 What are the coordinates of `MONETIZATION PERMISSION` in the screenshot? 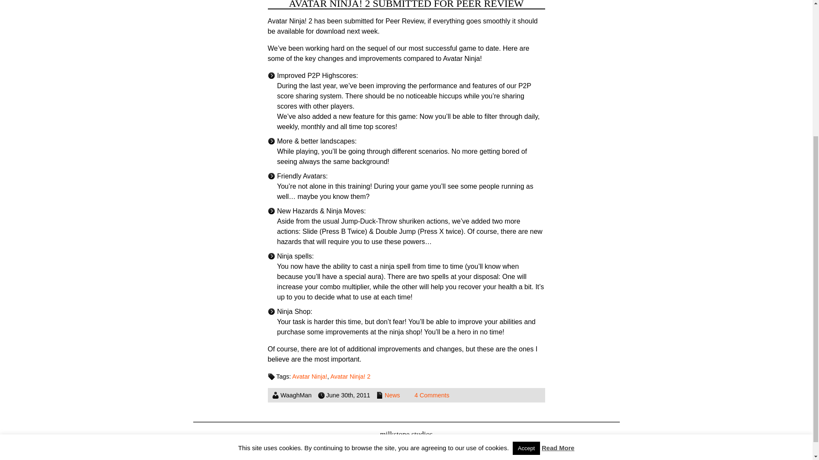 It's located at (485, 450).